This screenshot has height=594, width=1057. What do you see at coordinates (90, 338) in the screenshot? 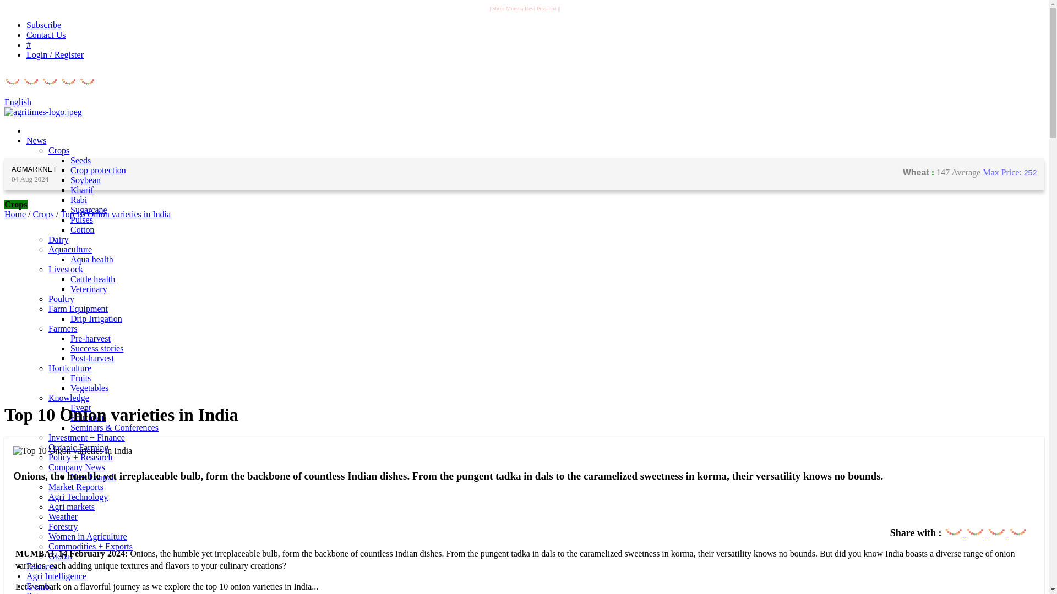
I see `Pre-harvest` at bounding box center [90, 338].